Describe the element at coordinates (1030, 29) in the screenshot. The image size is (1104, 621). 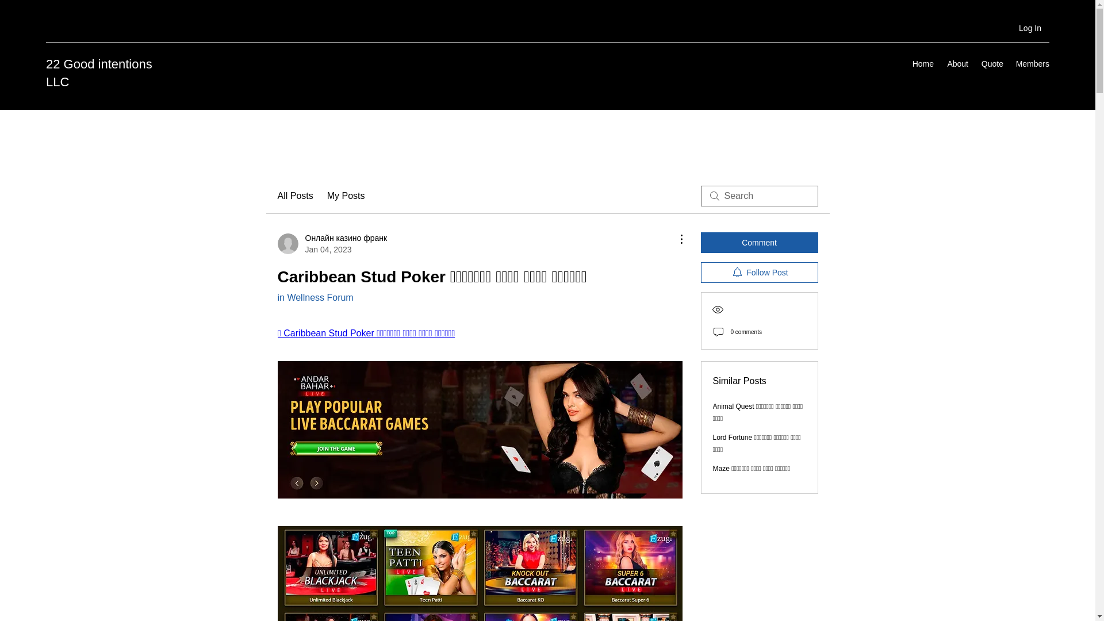
I see `Log In` at that location.